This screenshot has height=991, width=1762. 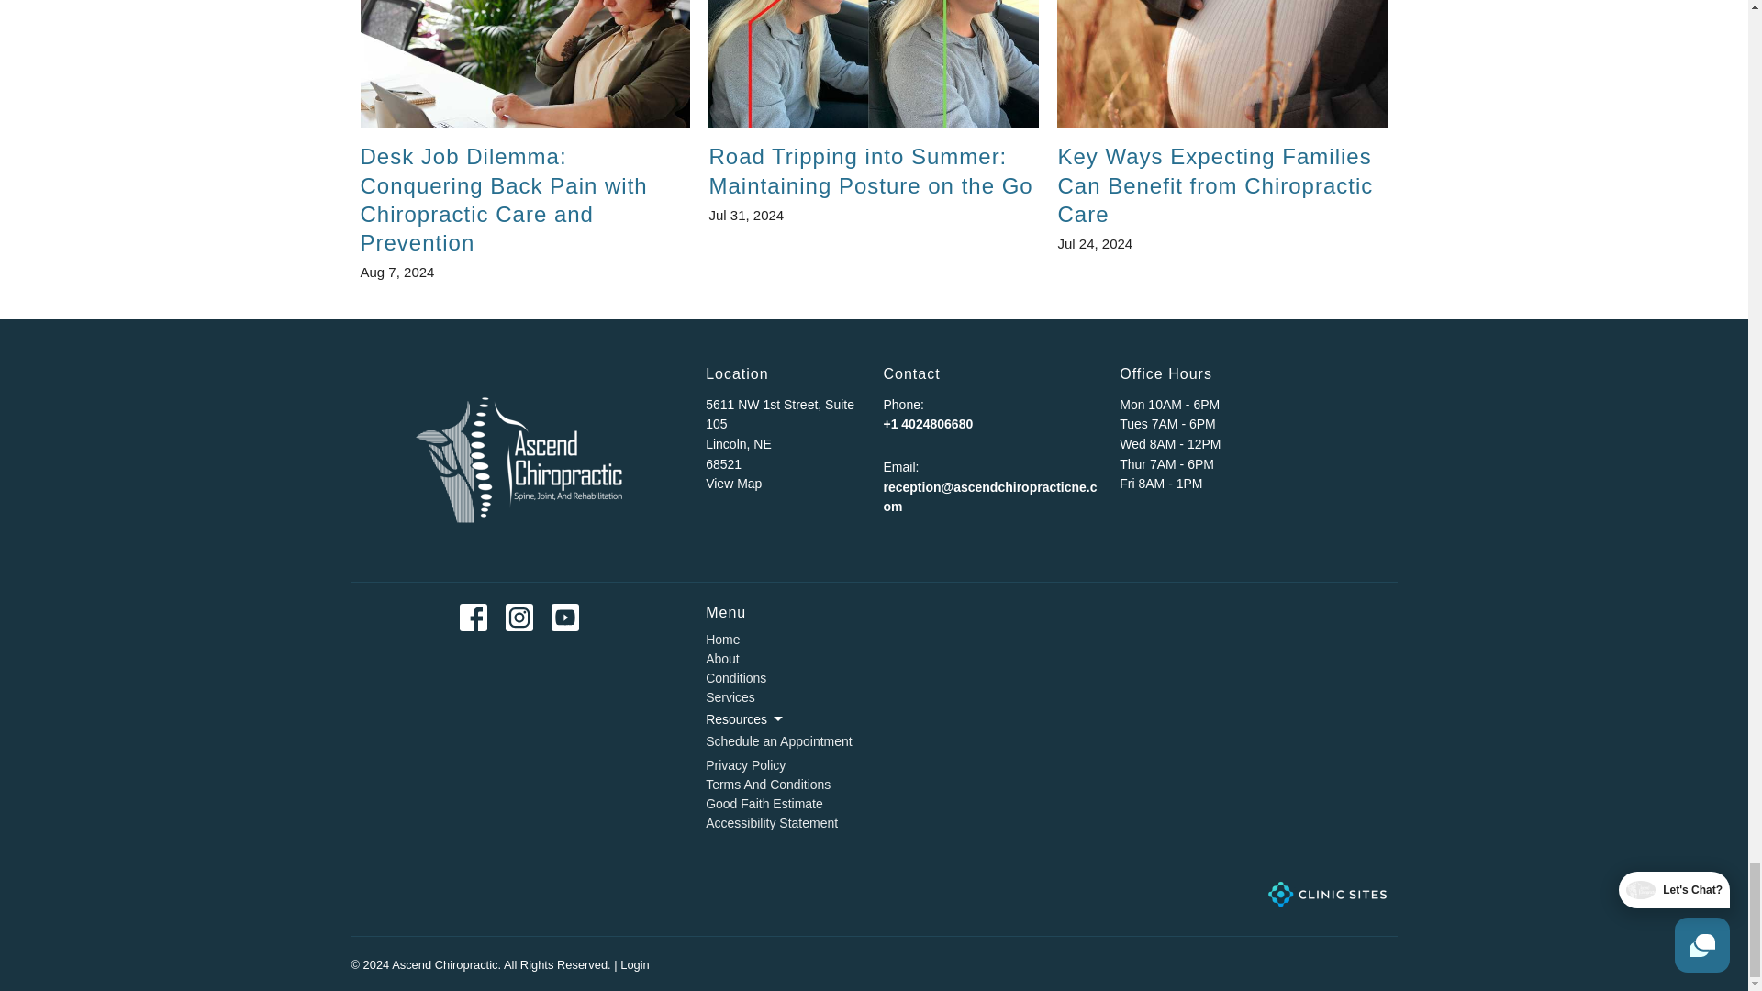 I want to click on Services, so click(x=730, y=696).